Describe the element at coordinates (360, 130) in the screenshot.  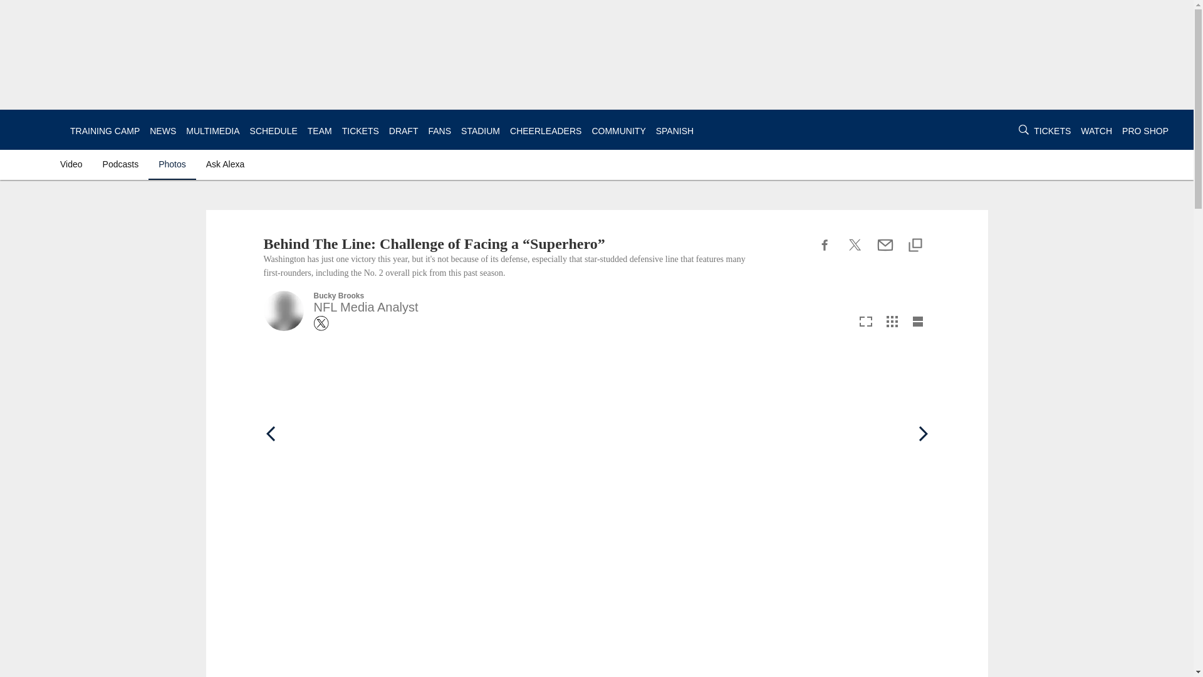
I see `TICKETS` at that location.